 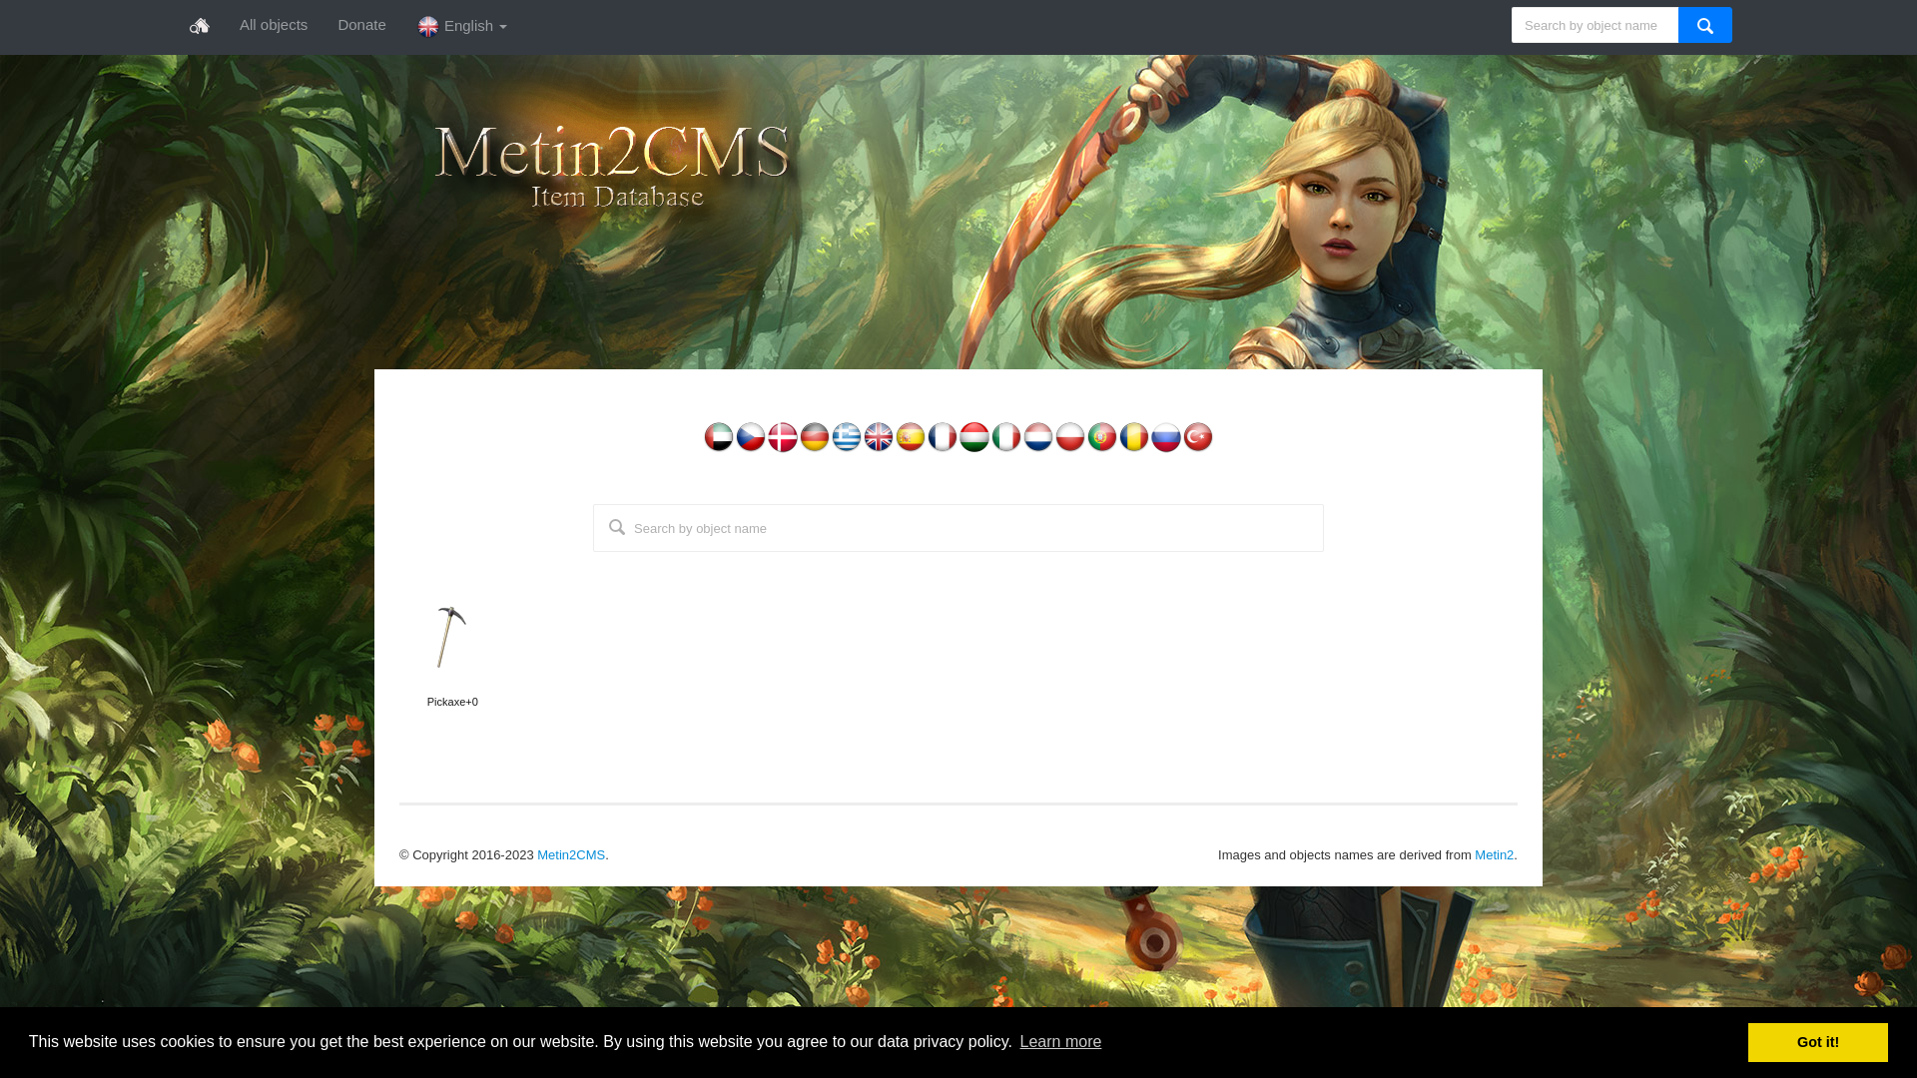 What do you see at coordinates (462, 27) in the screenshot?
I see `English` at bounding box center [462, 27].